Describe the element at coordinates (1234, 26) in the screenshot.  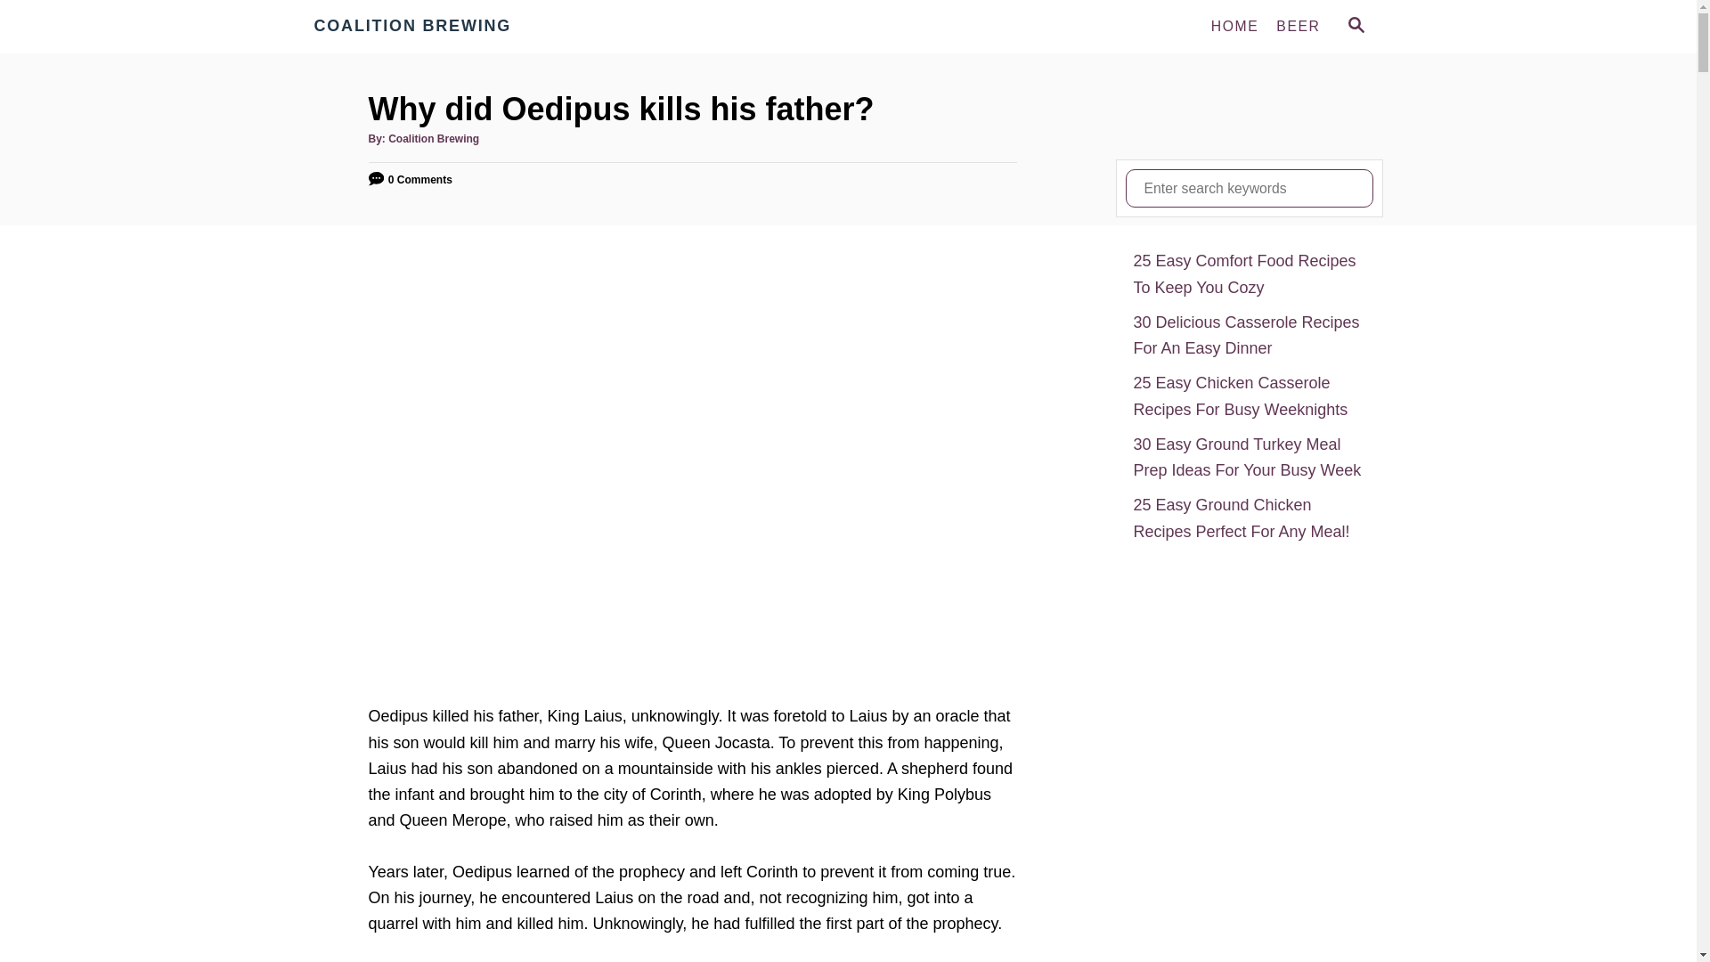
I see `HOME` at that location.